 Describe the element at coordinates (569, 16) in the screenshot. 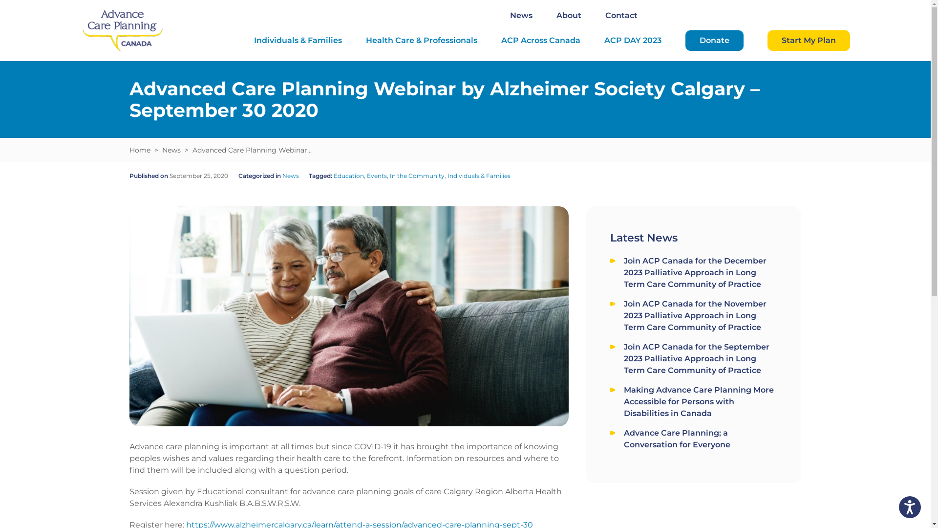

I see `About` at that location.